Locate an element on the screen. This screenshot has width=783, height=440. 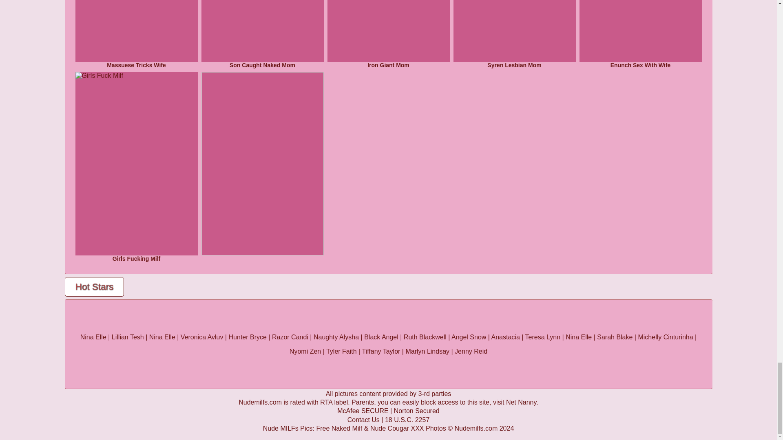
Norton is located at coordinates (416, 411).